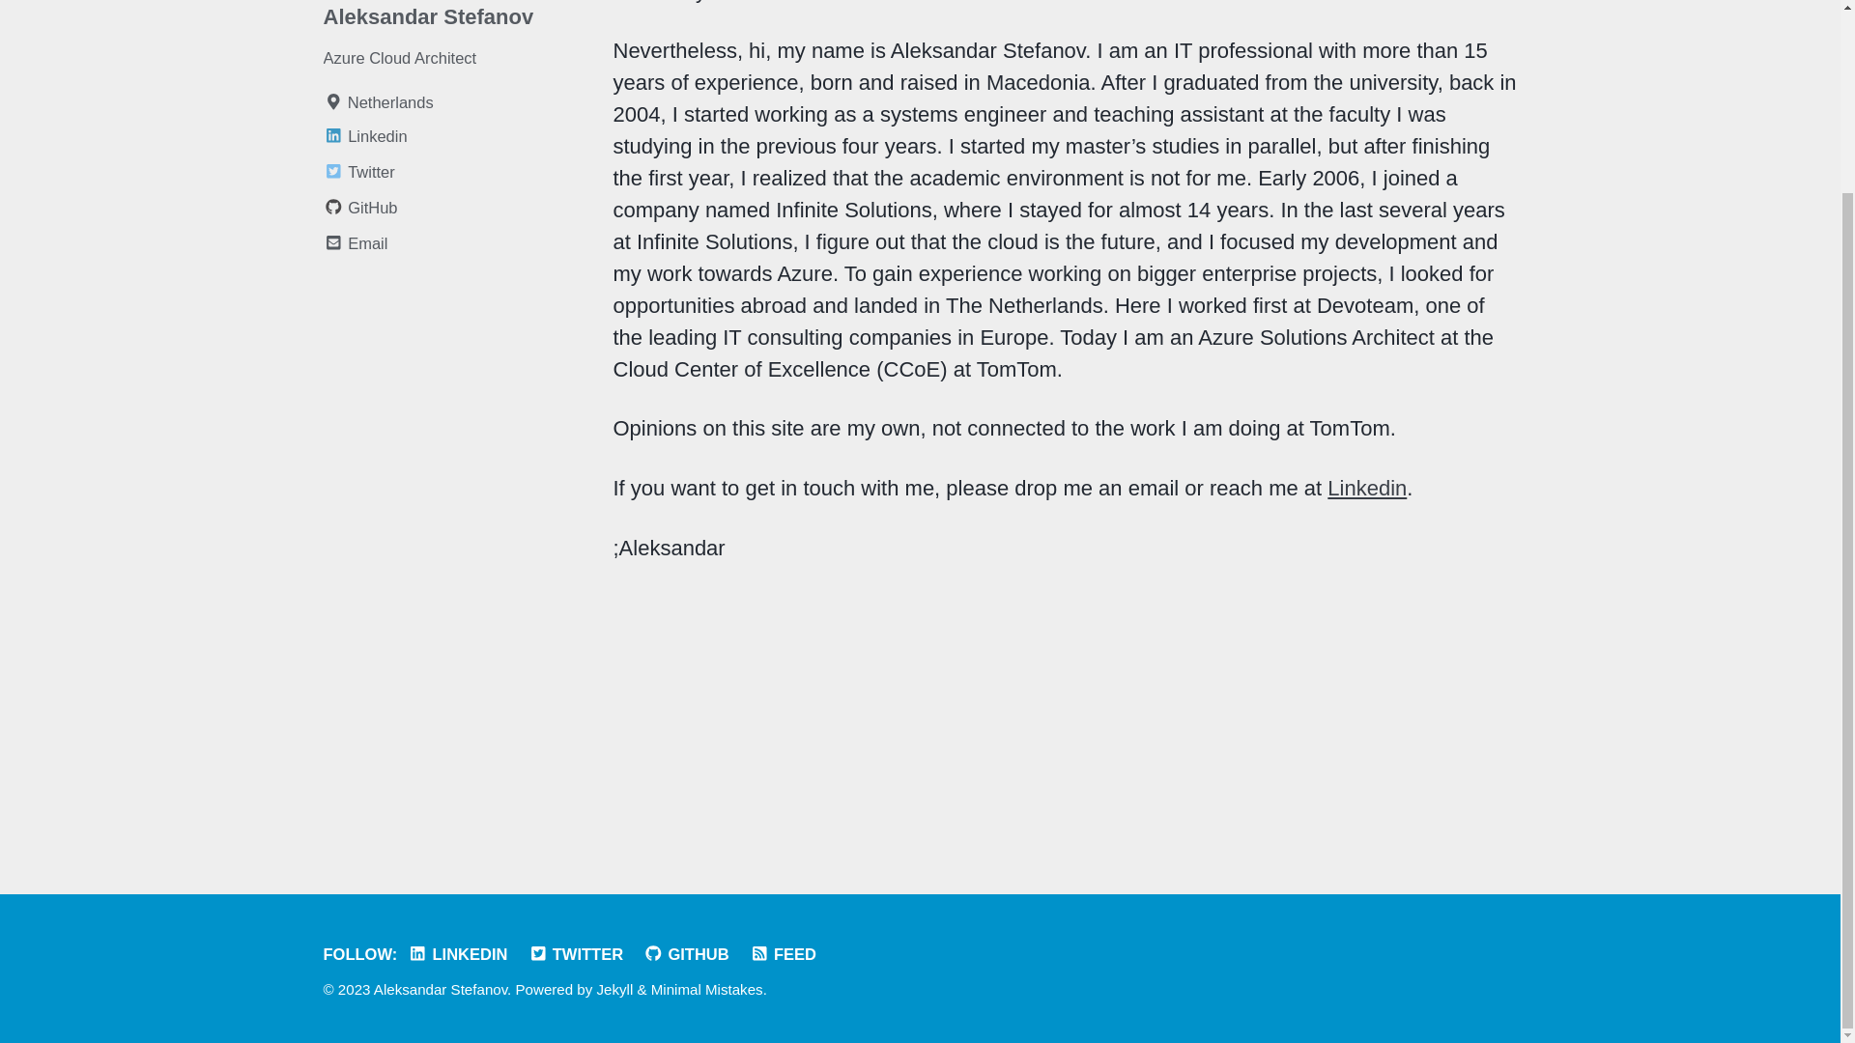 The height and width of the screenshot is (1043, 1855). What do you see at coordinates (706, 989) in the screenshot?
I see `Minimal Mistakes` at bounding box center [706, 989].